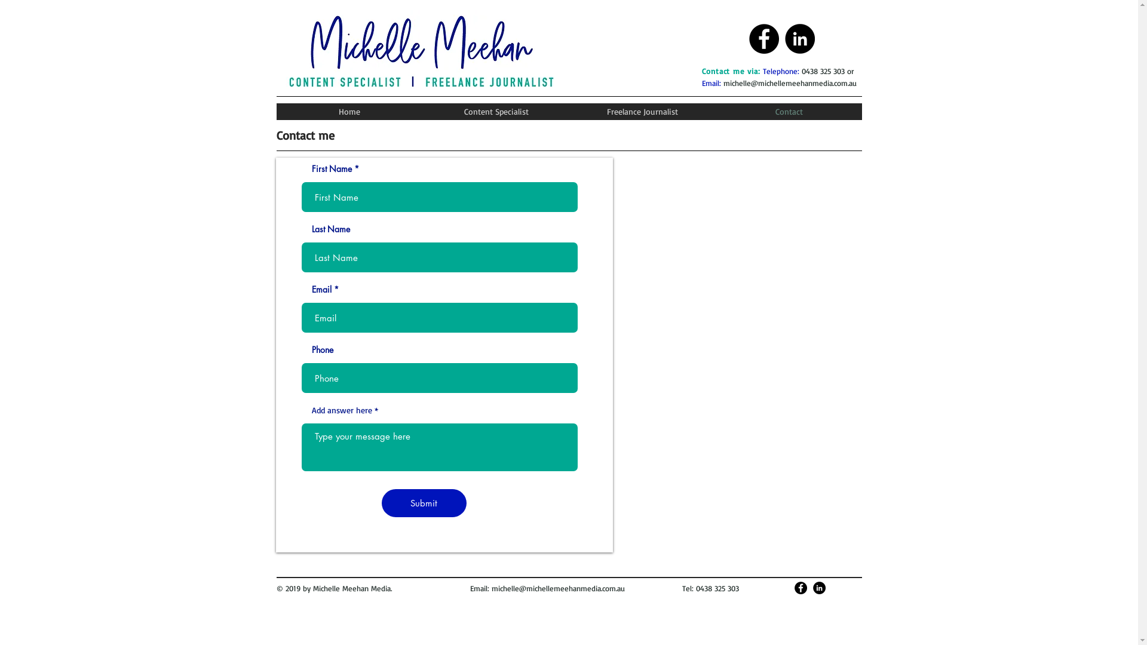  I want to click on Home, so click(349, 112).